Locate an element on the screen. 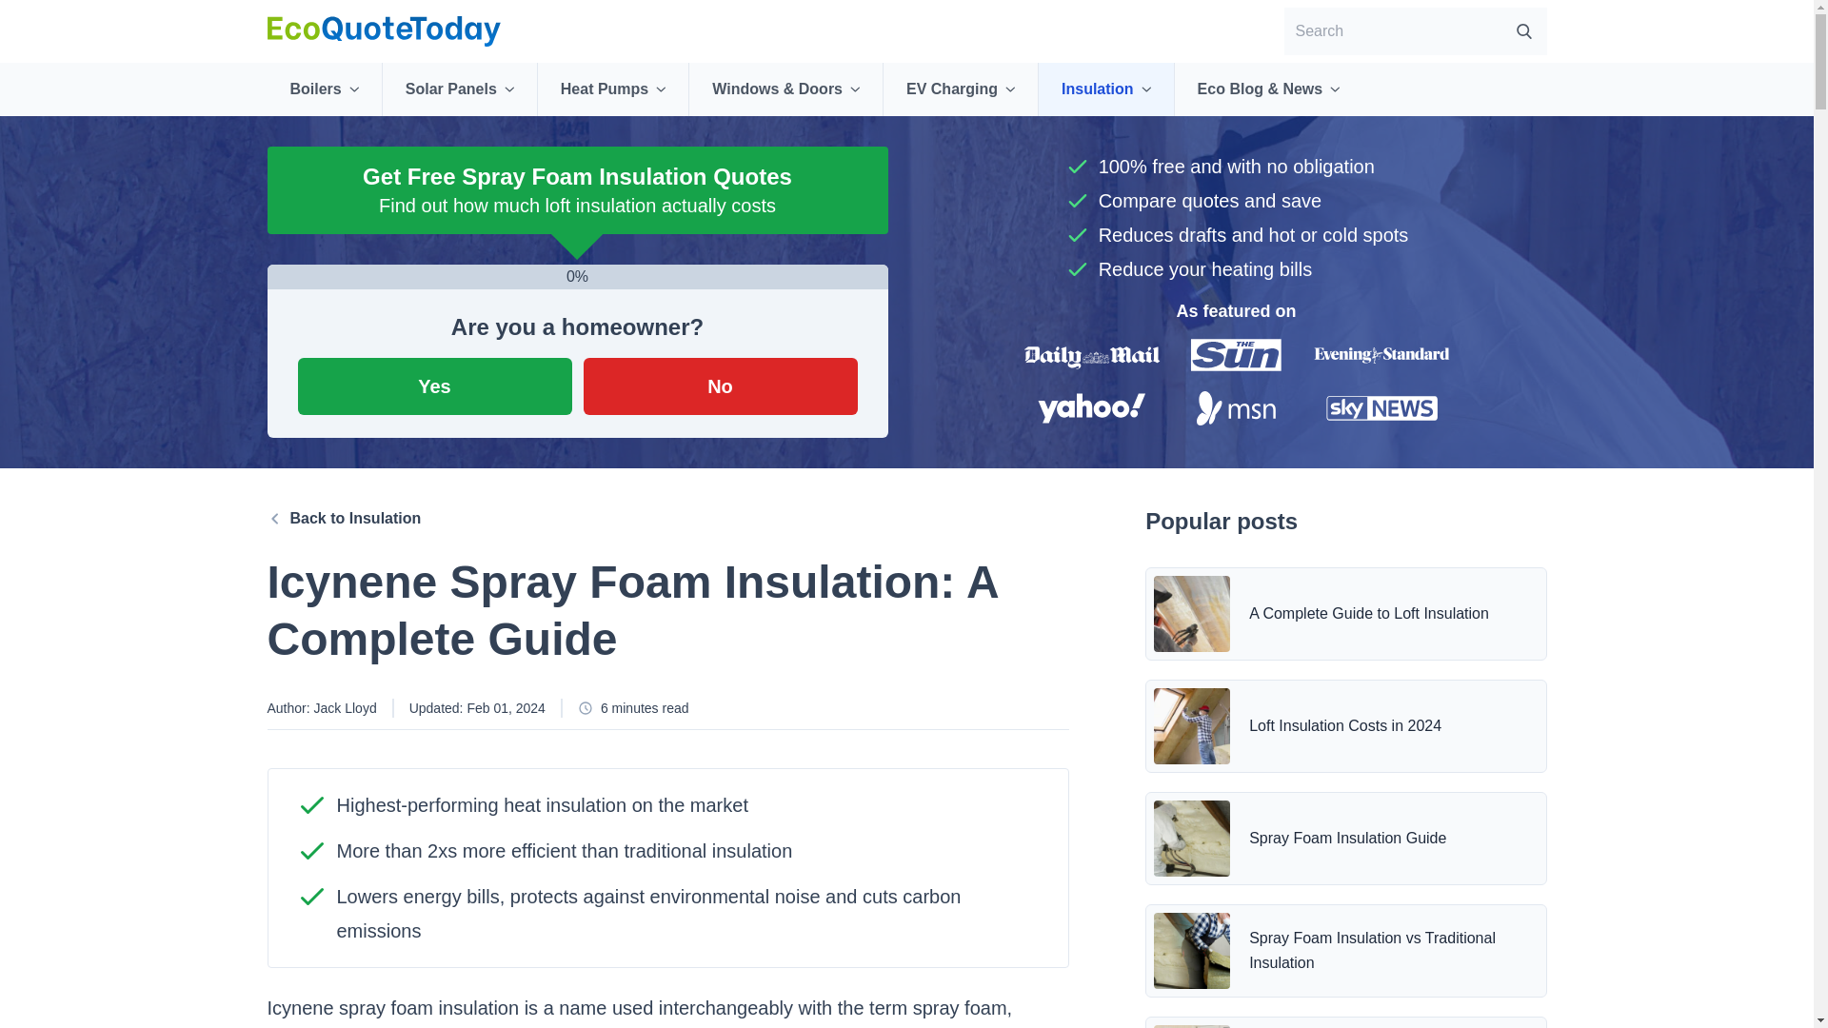 The width and height of the screenshot is (1828, 1028). Boilers is located at coordinates (324, 89).